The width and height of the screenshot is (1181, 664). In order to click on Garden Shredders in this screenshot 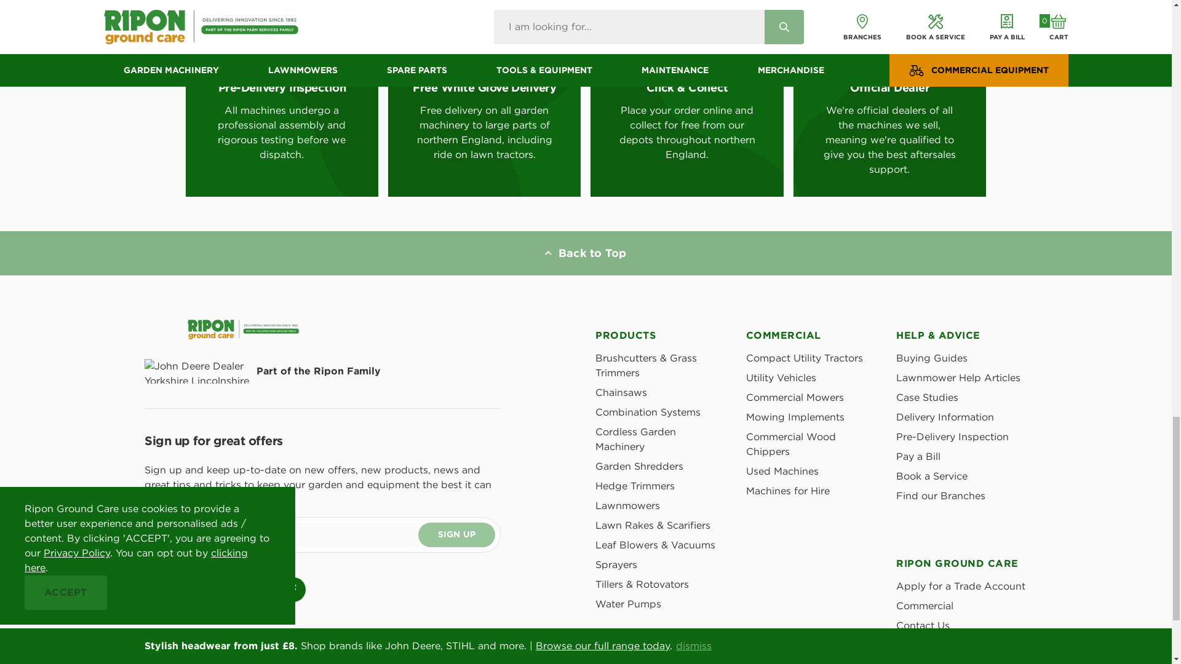, I will do `click(639, 466)`.